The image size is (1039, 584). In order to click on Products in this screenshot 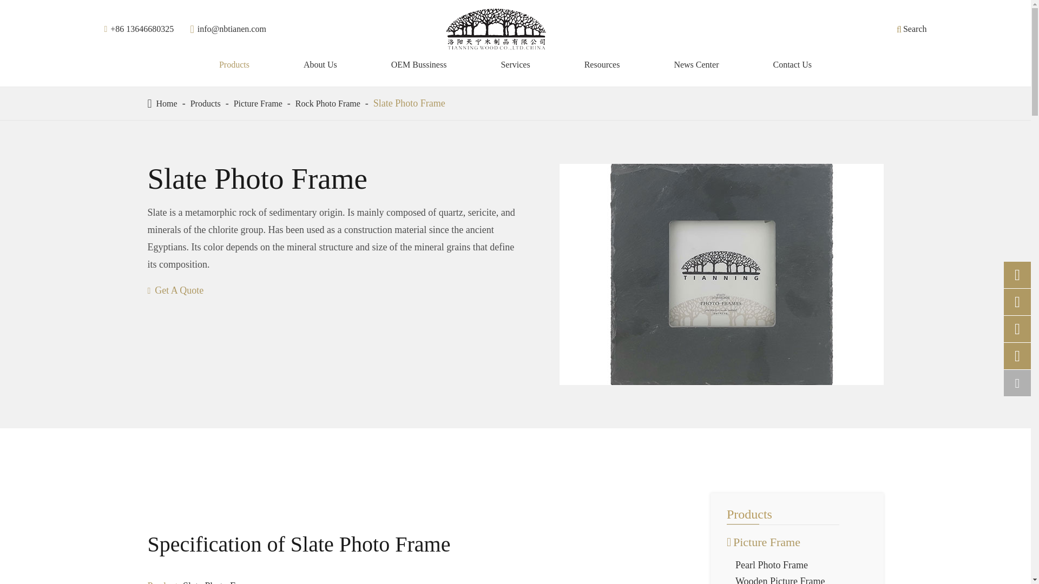, I will do `click(205, 103)`.